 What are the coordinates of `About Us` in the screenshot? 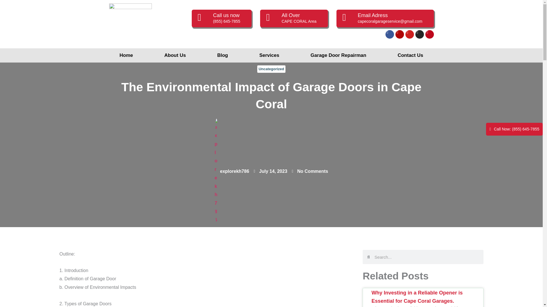 It's located at (175, 55).